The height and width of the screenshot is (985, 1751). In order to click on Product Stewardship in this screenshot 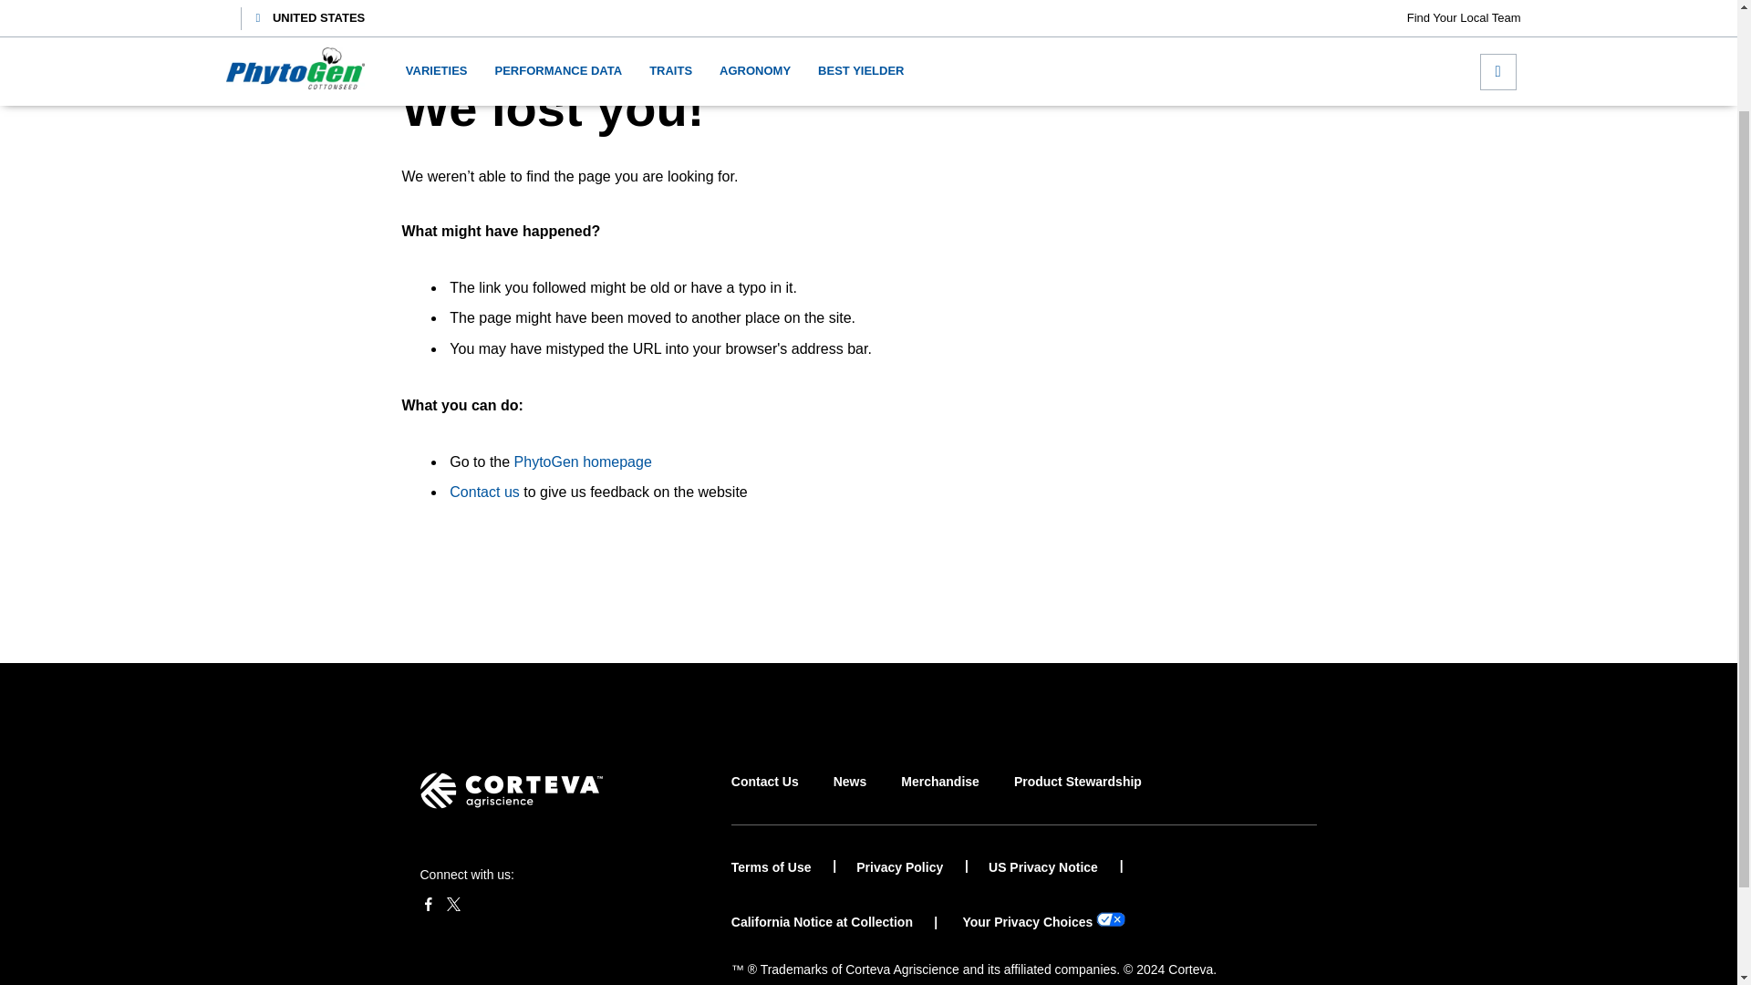, I will do `click(1077, 797)`.